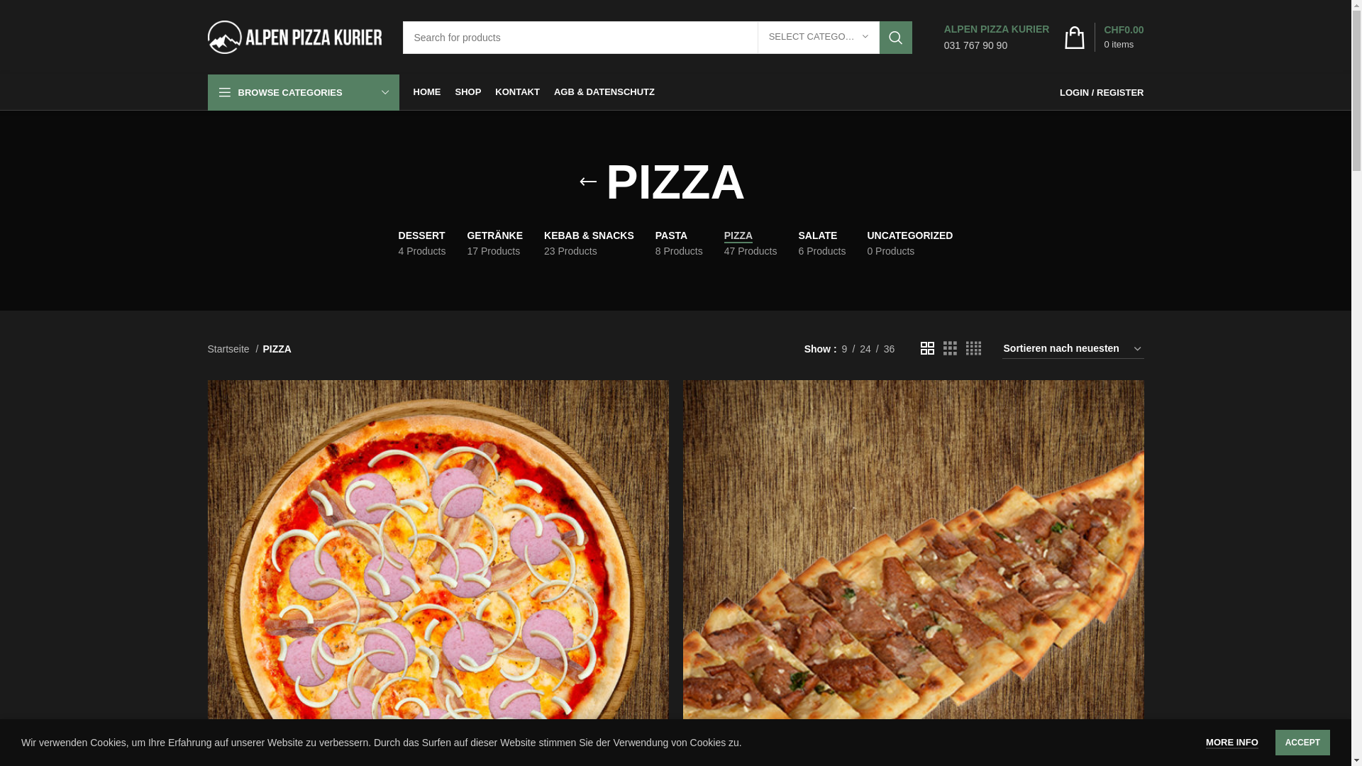 The height and width of the screenshot is (766, 1362). I want to click on DESSERT
4 Products, so click(423, 244).